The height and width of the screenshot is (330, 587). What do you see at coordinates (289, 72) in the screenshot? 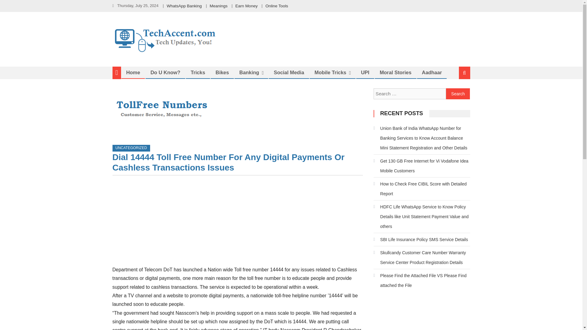
I see `Social Media` at bounding box center [289, 72].